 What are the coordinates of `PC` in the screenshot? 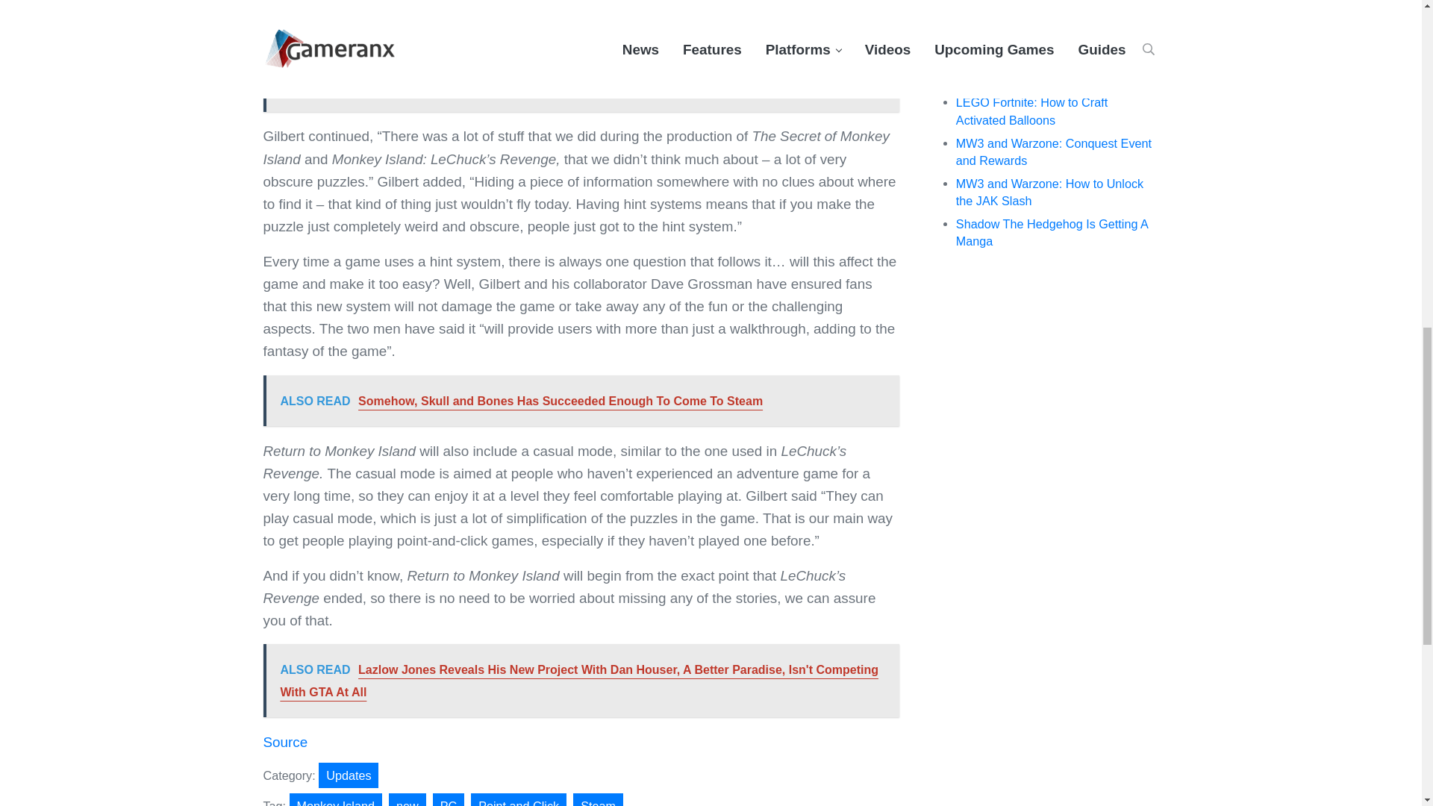 It's located at (448, 799).